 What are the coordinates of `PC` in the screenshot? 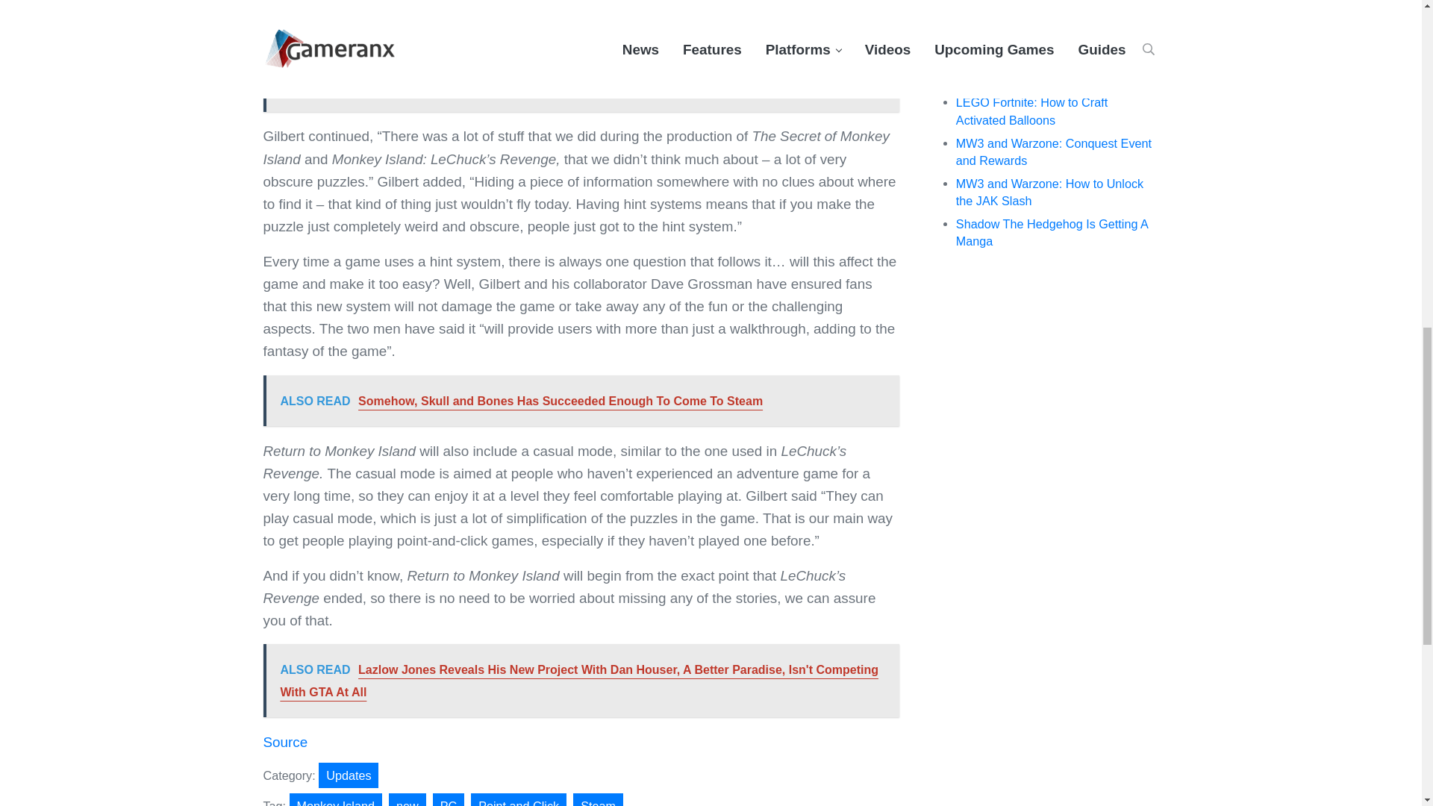 It's located at (448, 799).